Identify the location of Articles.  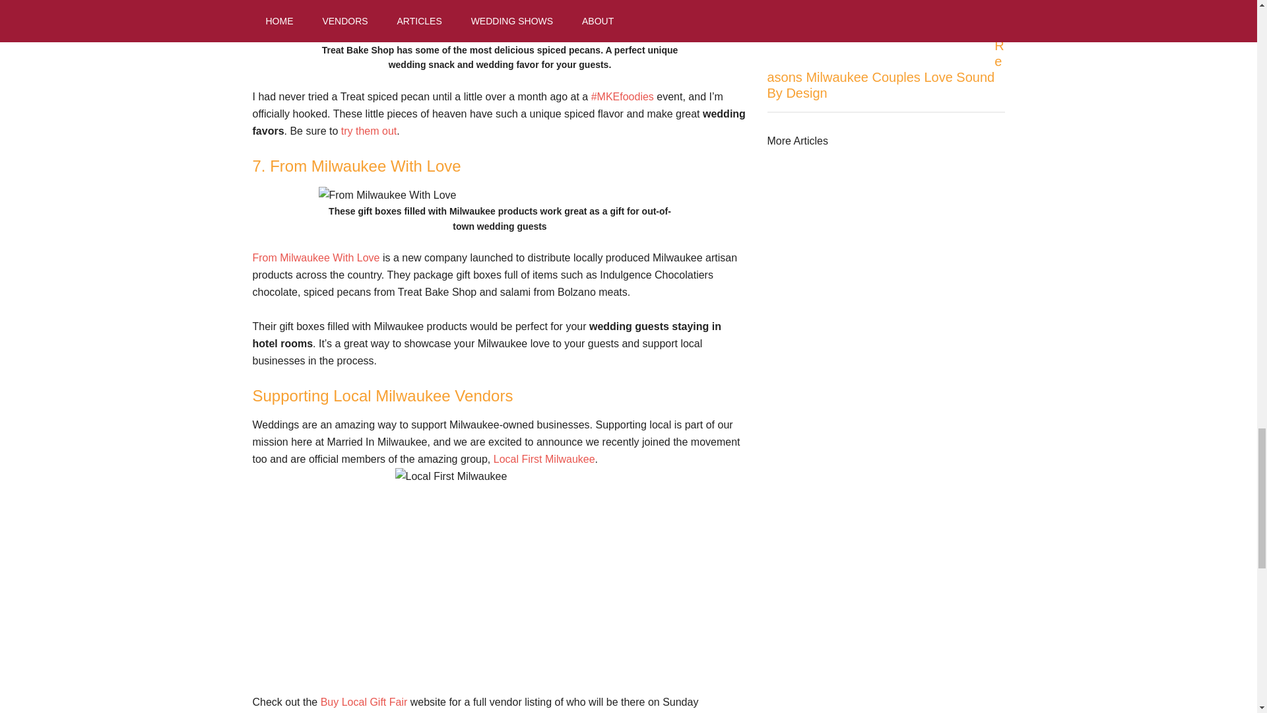
(796, 141).